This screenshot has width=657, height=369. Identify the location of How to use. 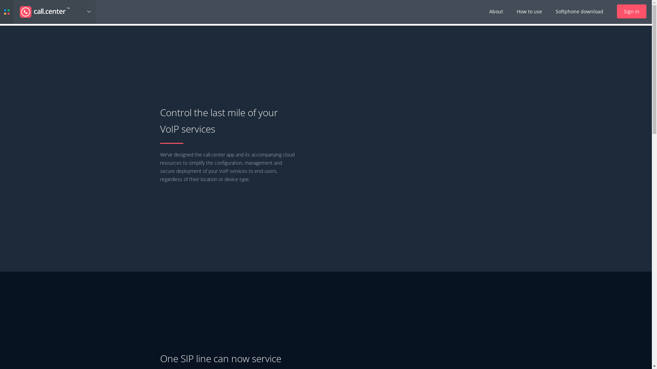
(529, 12).